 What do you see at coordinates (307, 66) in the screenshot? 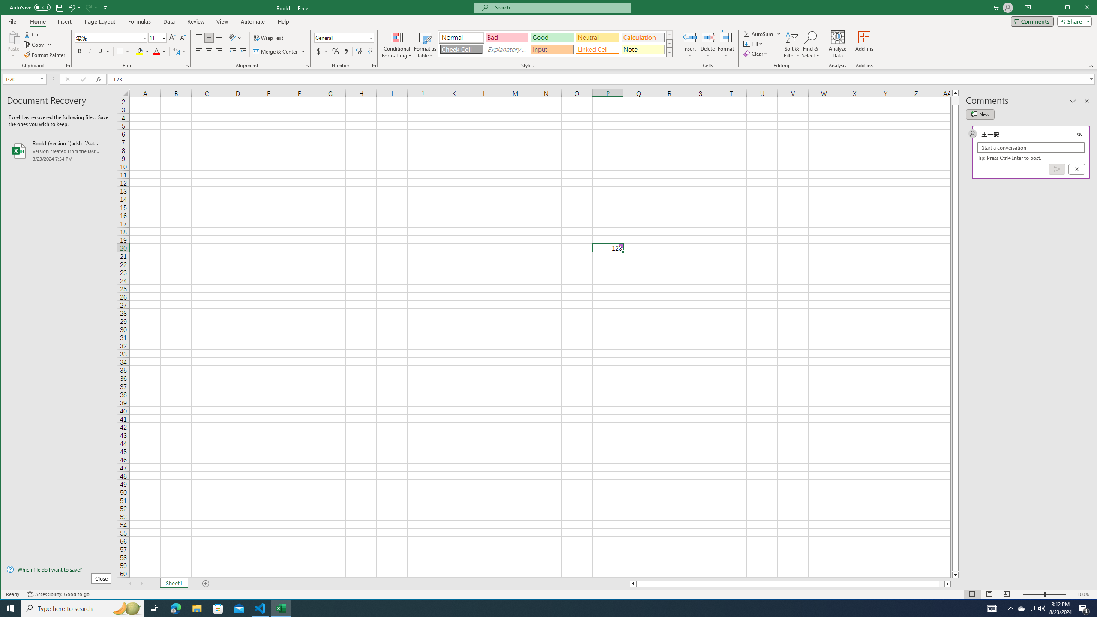
I see `Format Cell Alignment` at bounding box center [307, 66].